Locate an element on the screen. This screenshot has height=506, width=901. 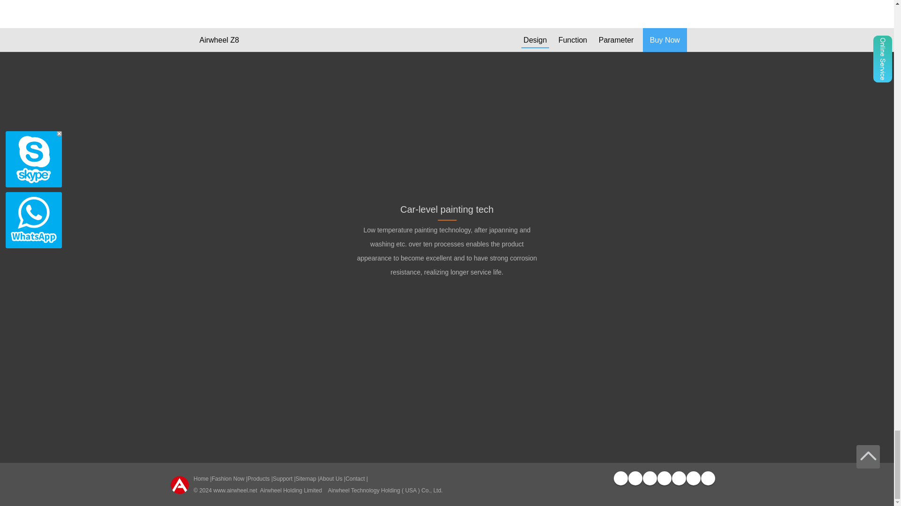
Instagram is located at coordinates (679, 478).